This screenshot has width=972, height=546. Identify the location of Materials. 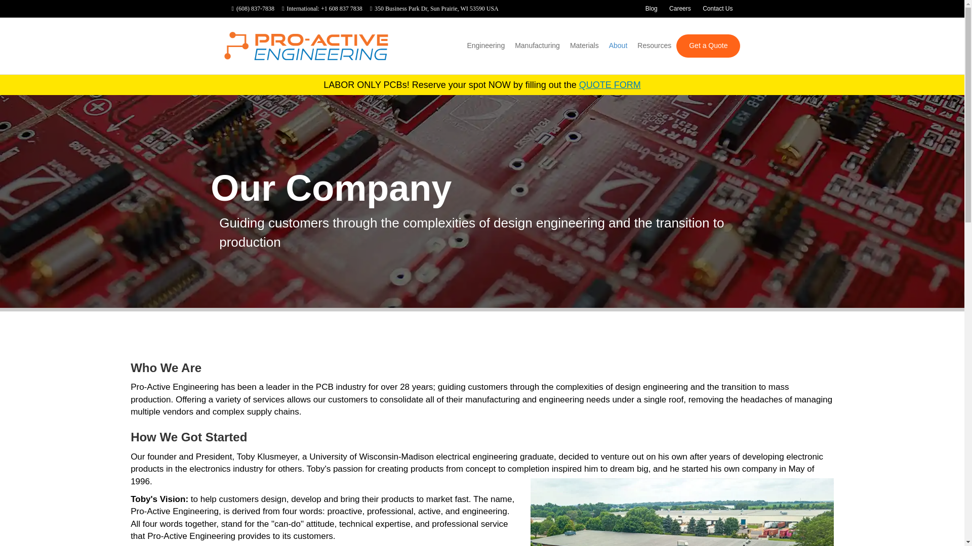
(584, 45).